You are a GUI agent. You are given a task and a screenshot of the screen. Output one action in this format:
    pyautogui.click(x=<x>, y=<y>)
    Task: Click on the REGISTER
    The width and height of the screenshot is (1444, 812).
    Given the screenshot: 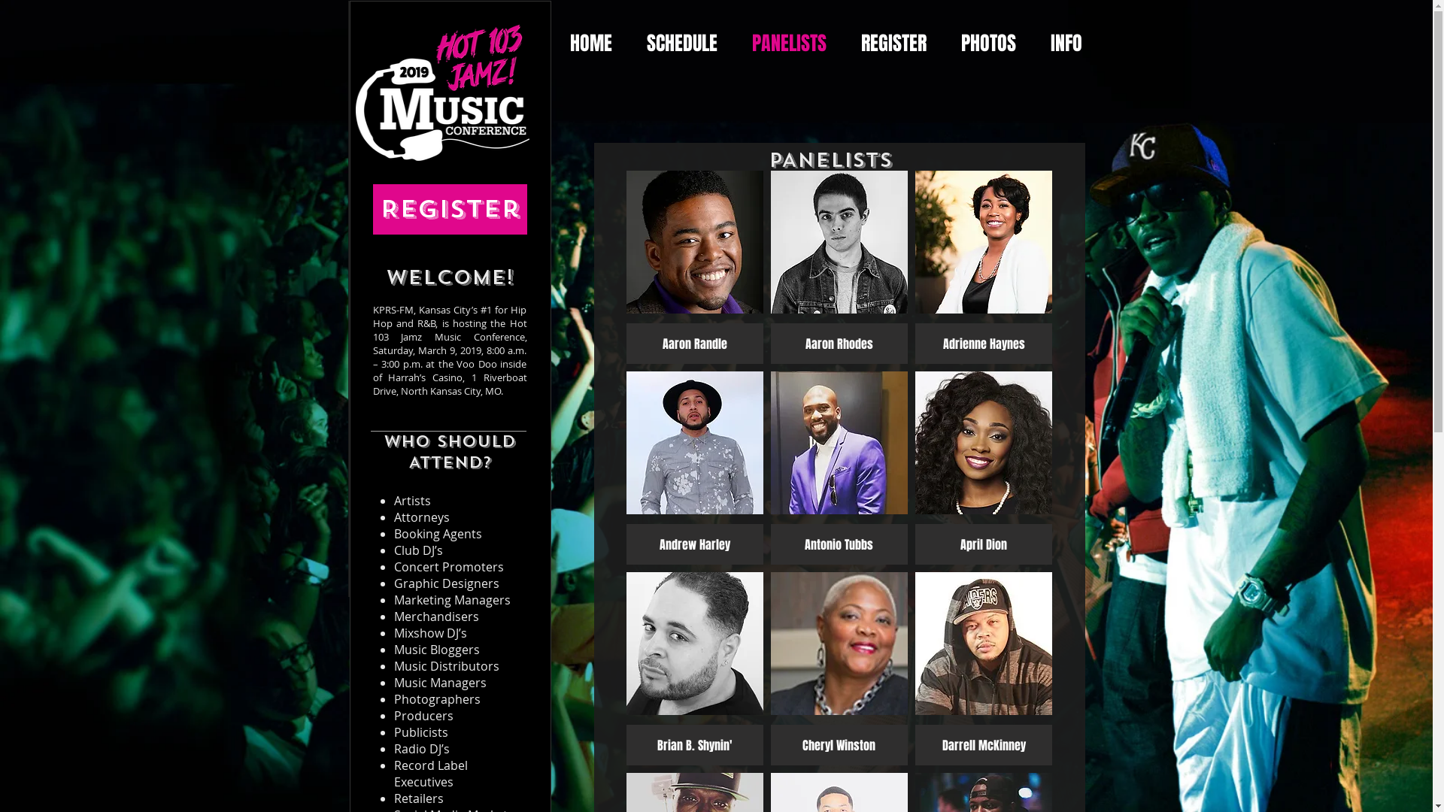 What is the action you would take?
    pyautogui.click(x=899, y=41)
    